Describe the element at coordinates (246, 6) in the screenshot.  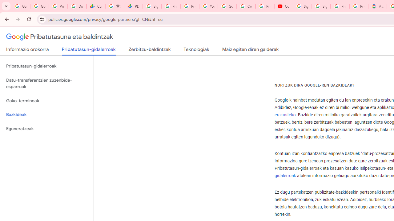
I see `Create your Google Account` at that location.